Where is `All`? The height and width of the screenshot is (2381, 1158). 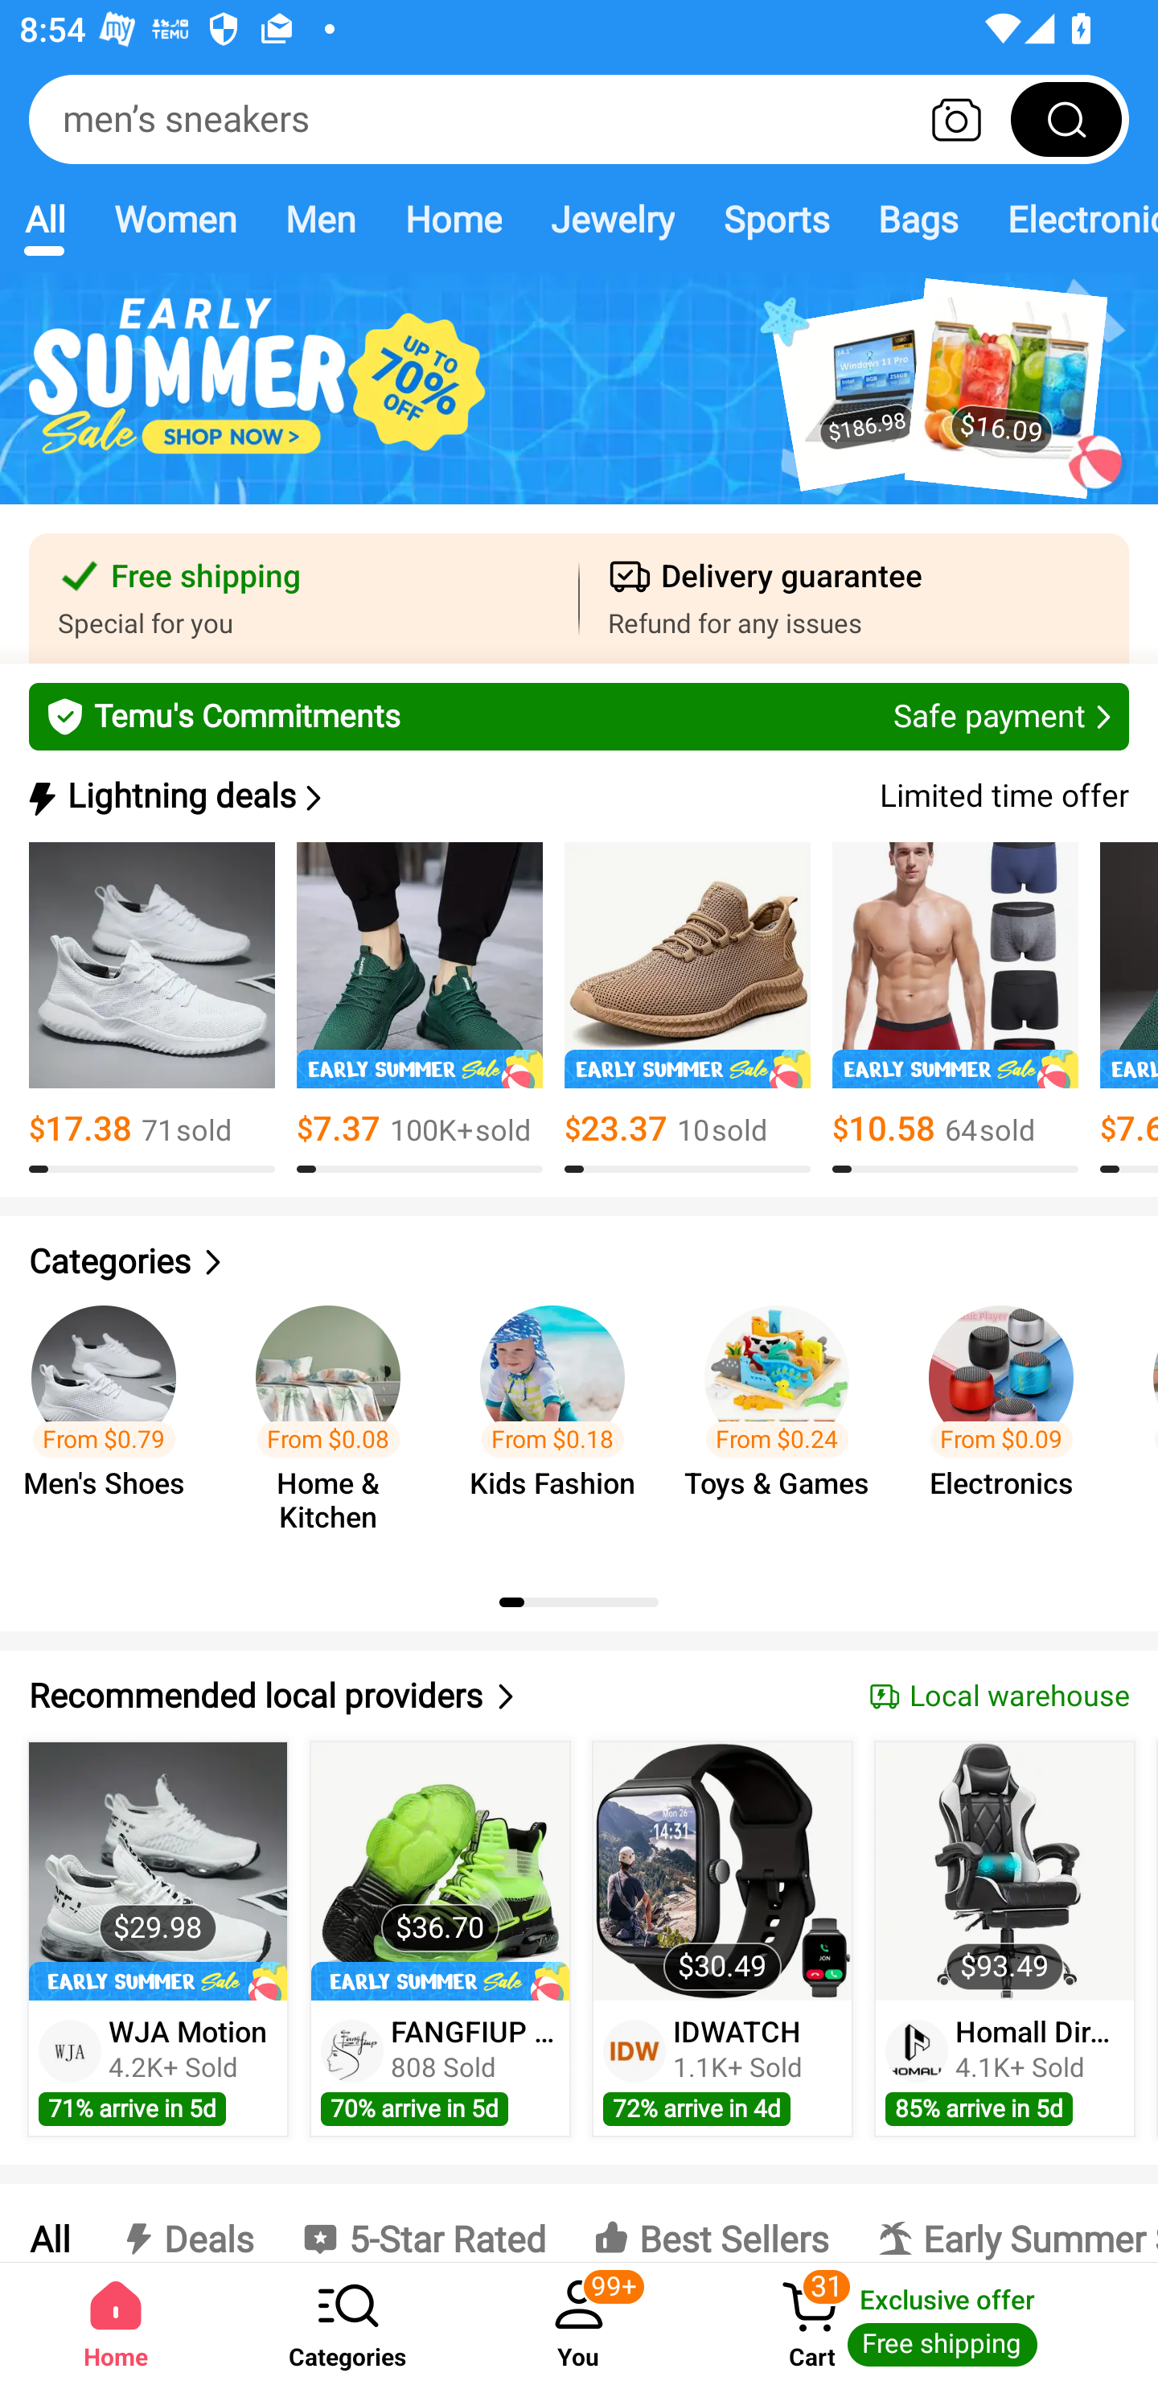 All is located at coordinates (48, 2223).